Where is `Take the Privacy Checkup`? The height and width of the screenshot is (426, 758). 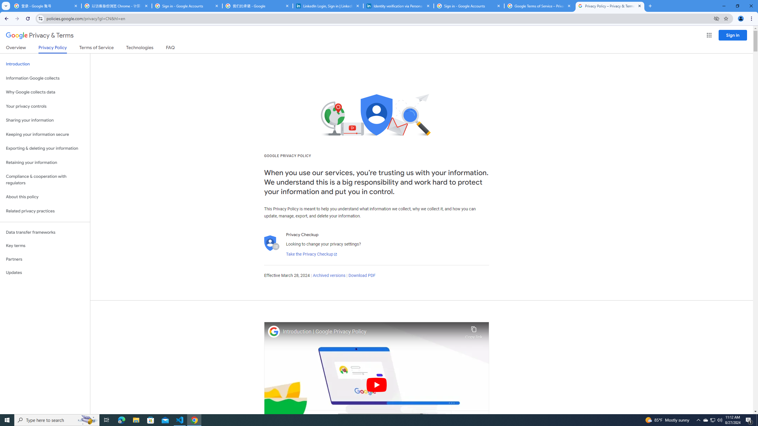
Take the Privacy Checkup is located at coordinates (311, 254).